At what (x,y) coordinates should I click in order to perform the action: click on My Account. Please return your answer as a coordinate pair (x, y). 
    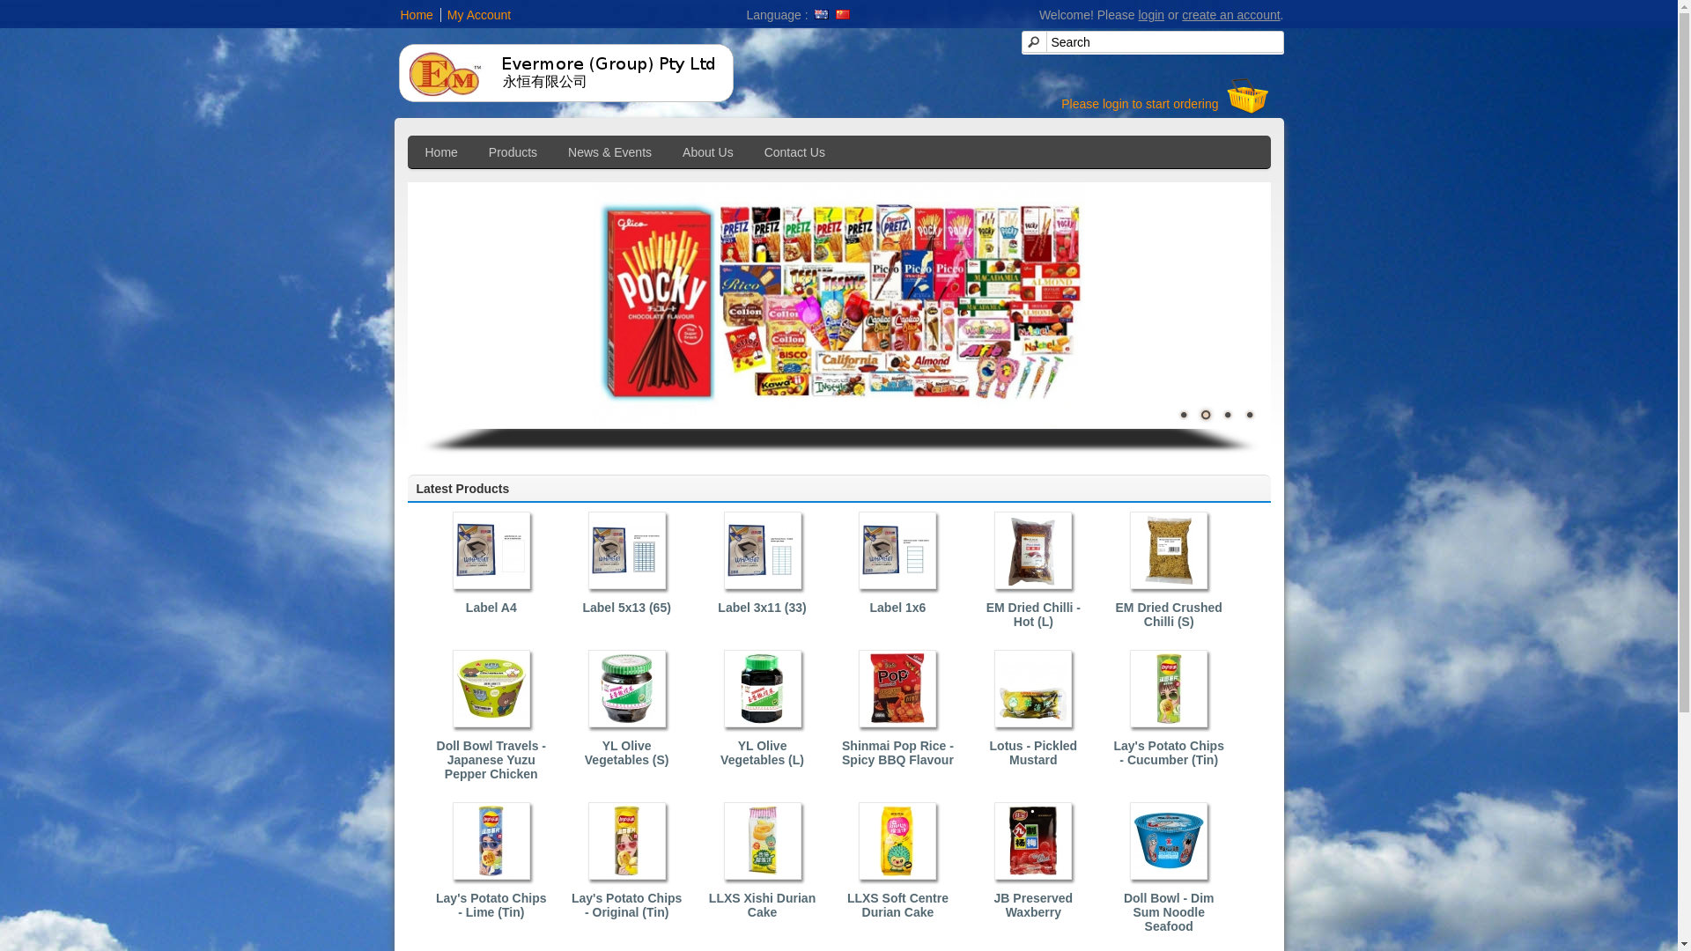
    Looking at the image, I should click on (476, 15).